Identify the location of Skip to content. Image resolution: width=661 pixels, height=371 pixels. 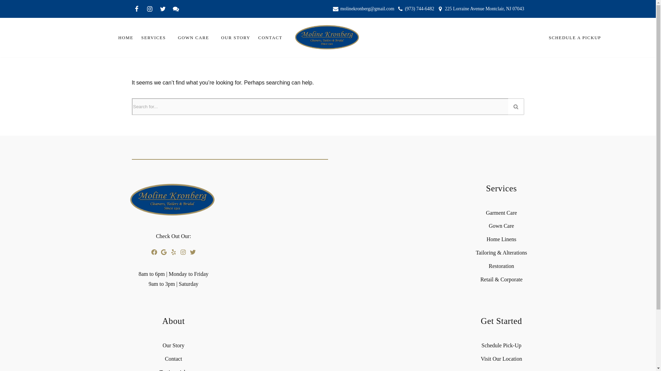
(5, 14).